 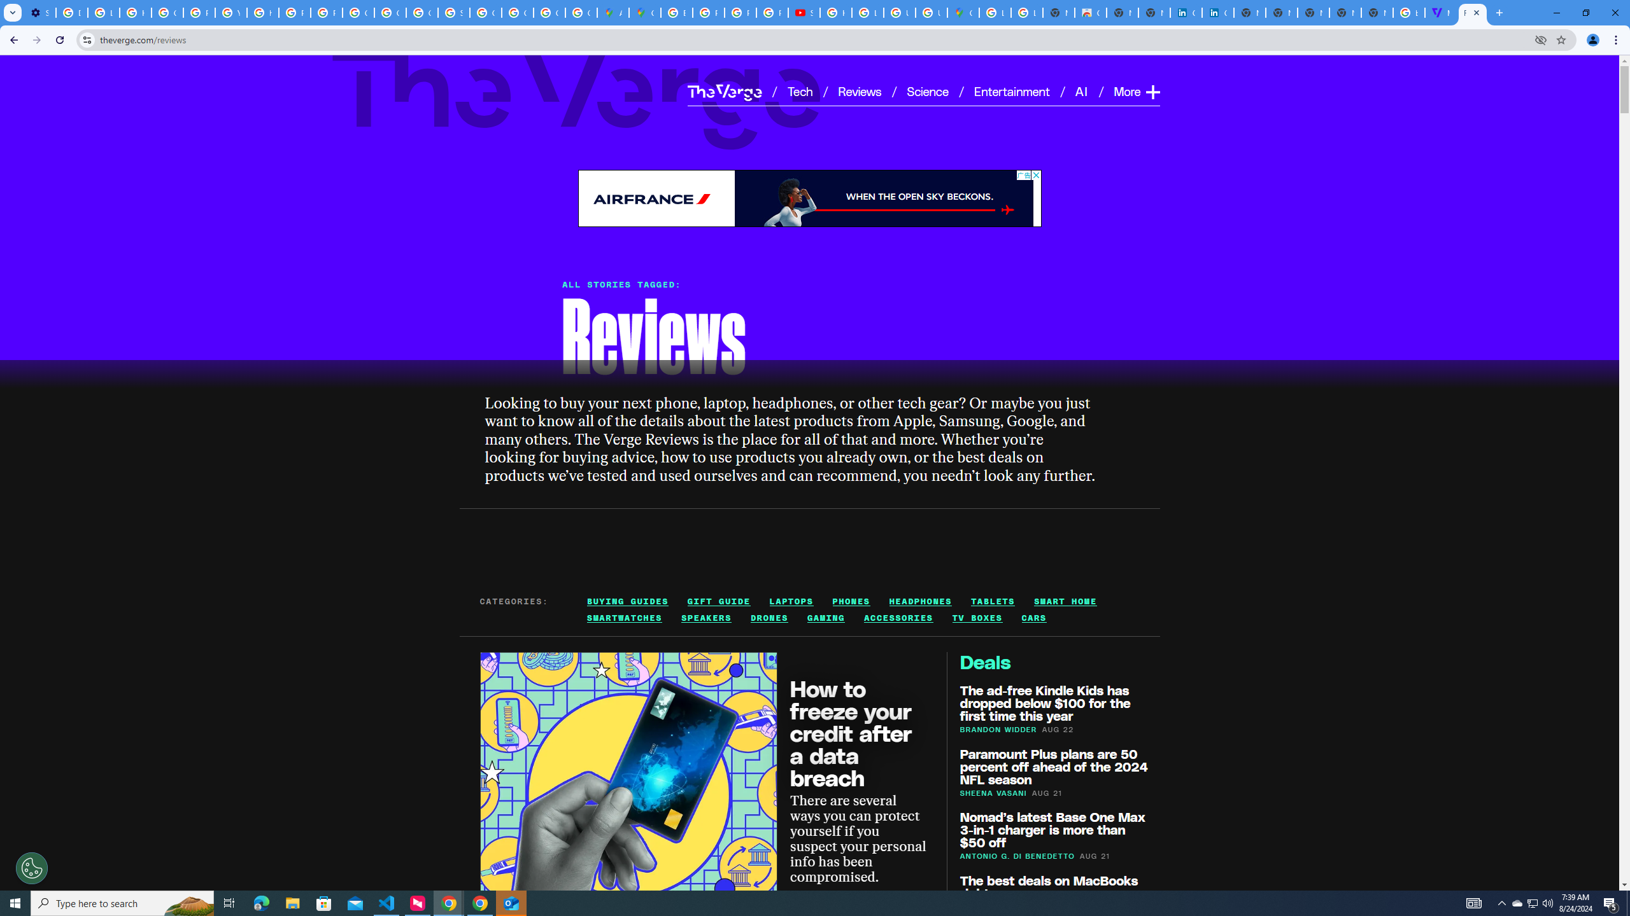 I want to click on YouTube, so click(x=231, y=13).